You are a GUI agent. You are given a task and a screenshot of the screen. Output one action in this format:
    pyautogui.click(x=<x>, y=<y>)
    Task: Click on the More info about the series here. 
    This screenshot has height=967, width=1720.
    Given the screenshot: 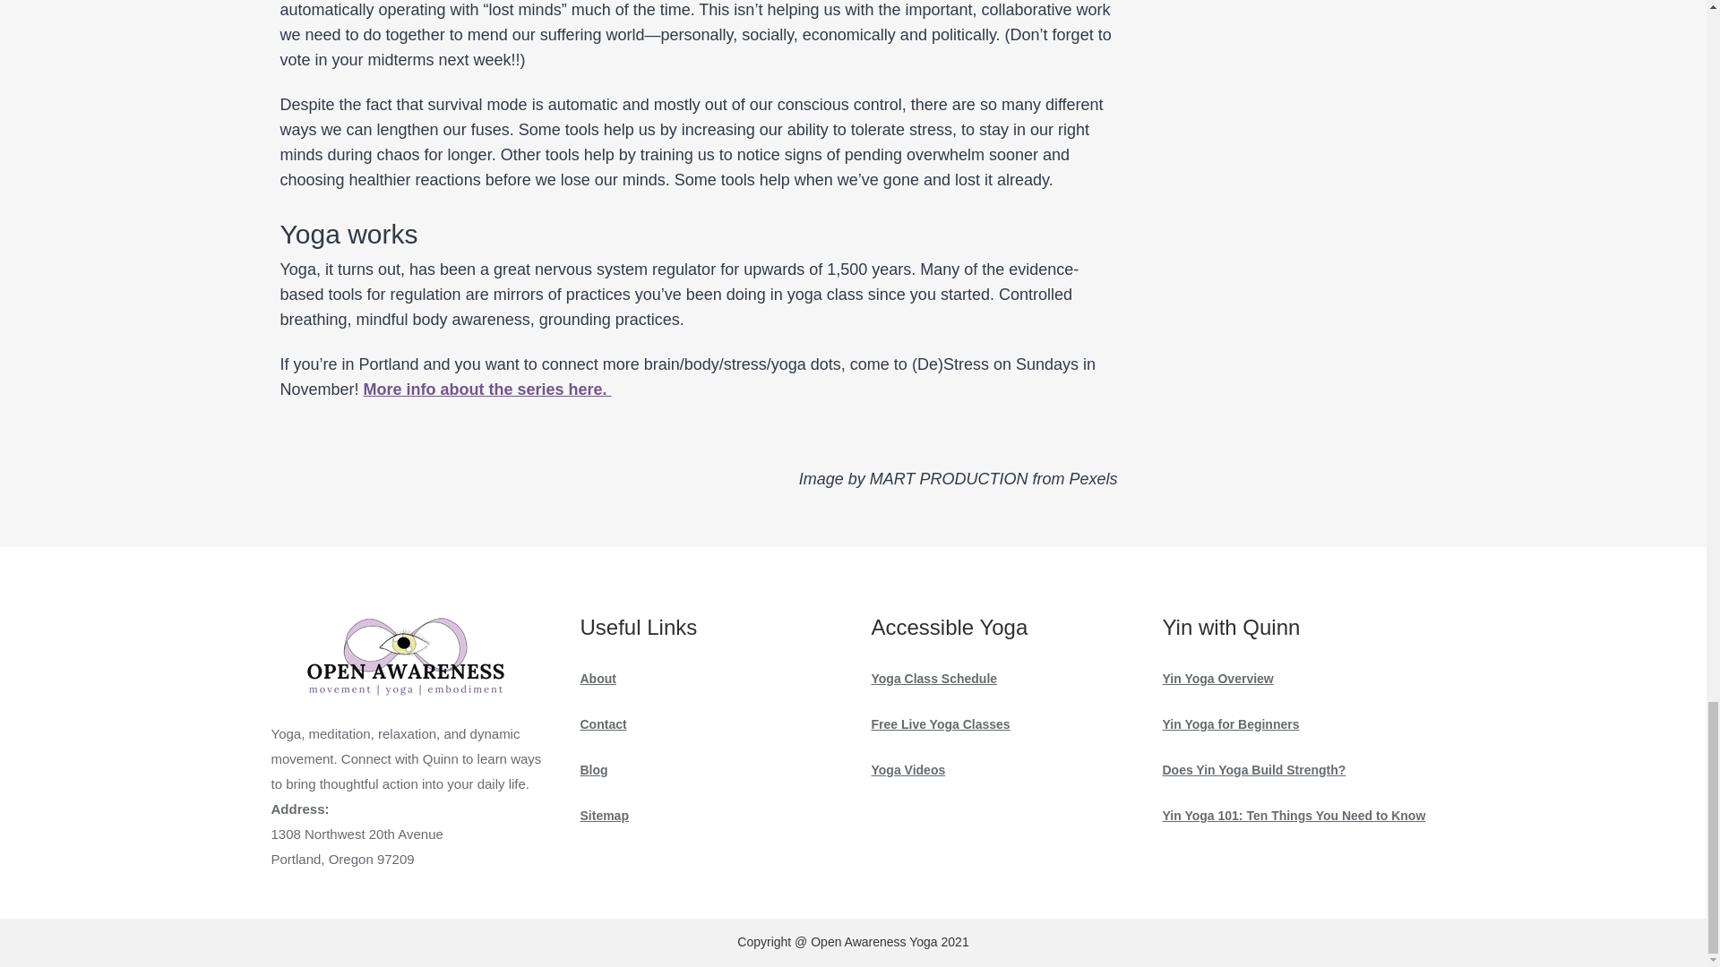 What is the action you would take?
    pyautogui.click(x=487, y=389)
    